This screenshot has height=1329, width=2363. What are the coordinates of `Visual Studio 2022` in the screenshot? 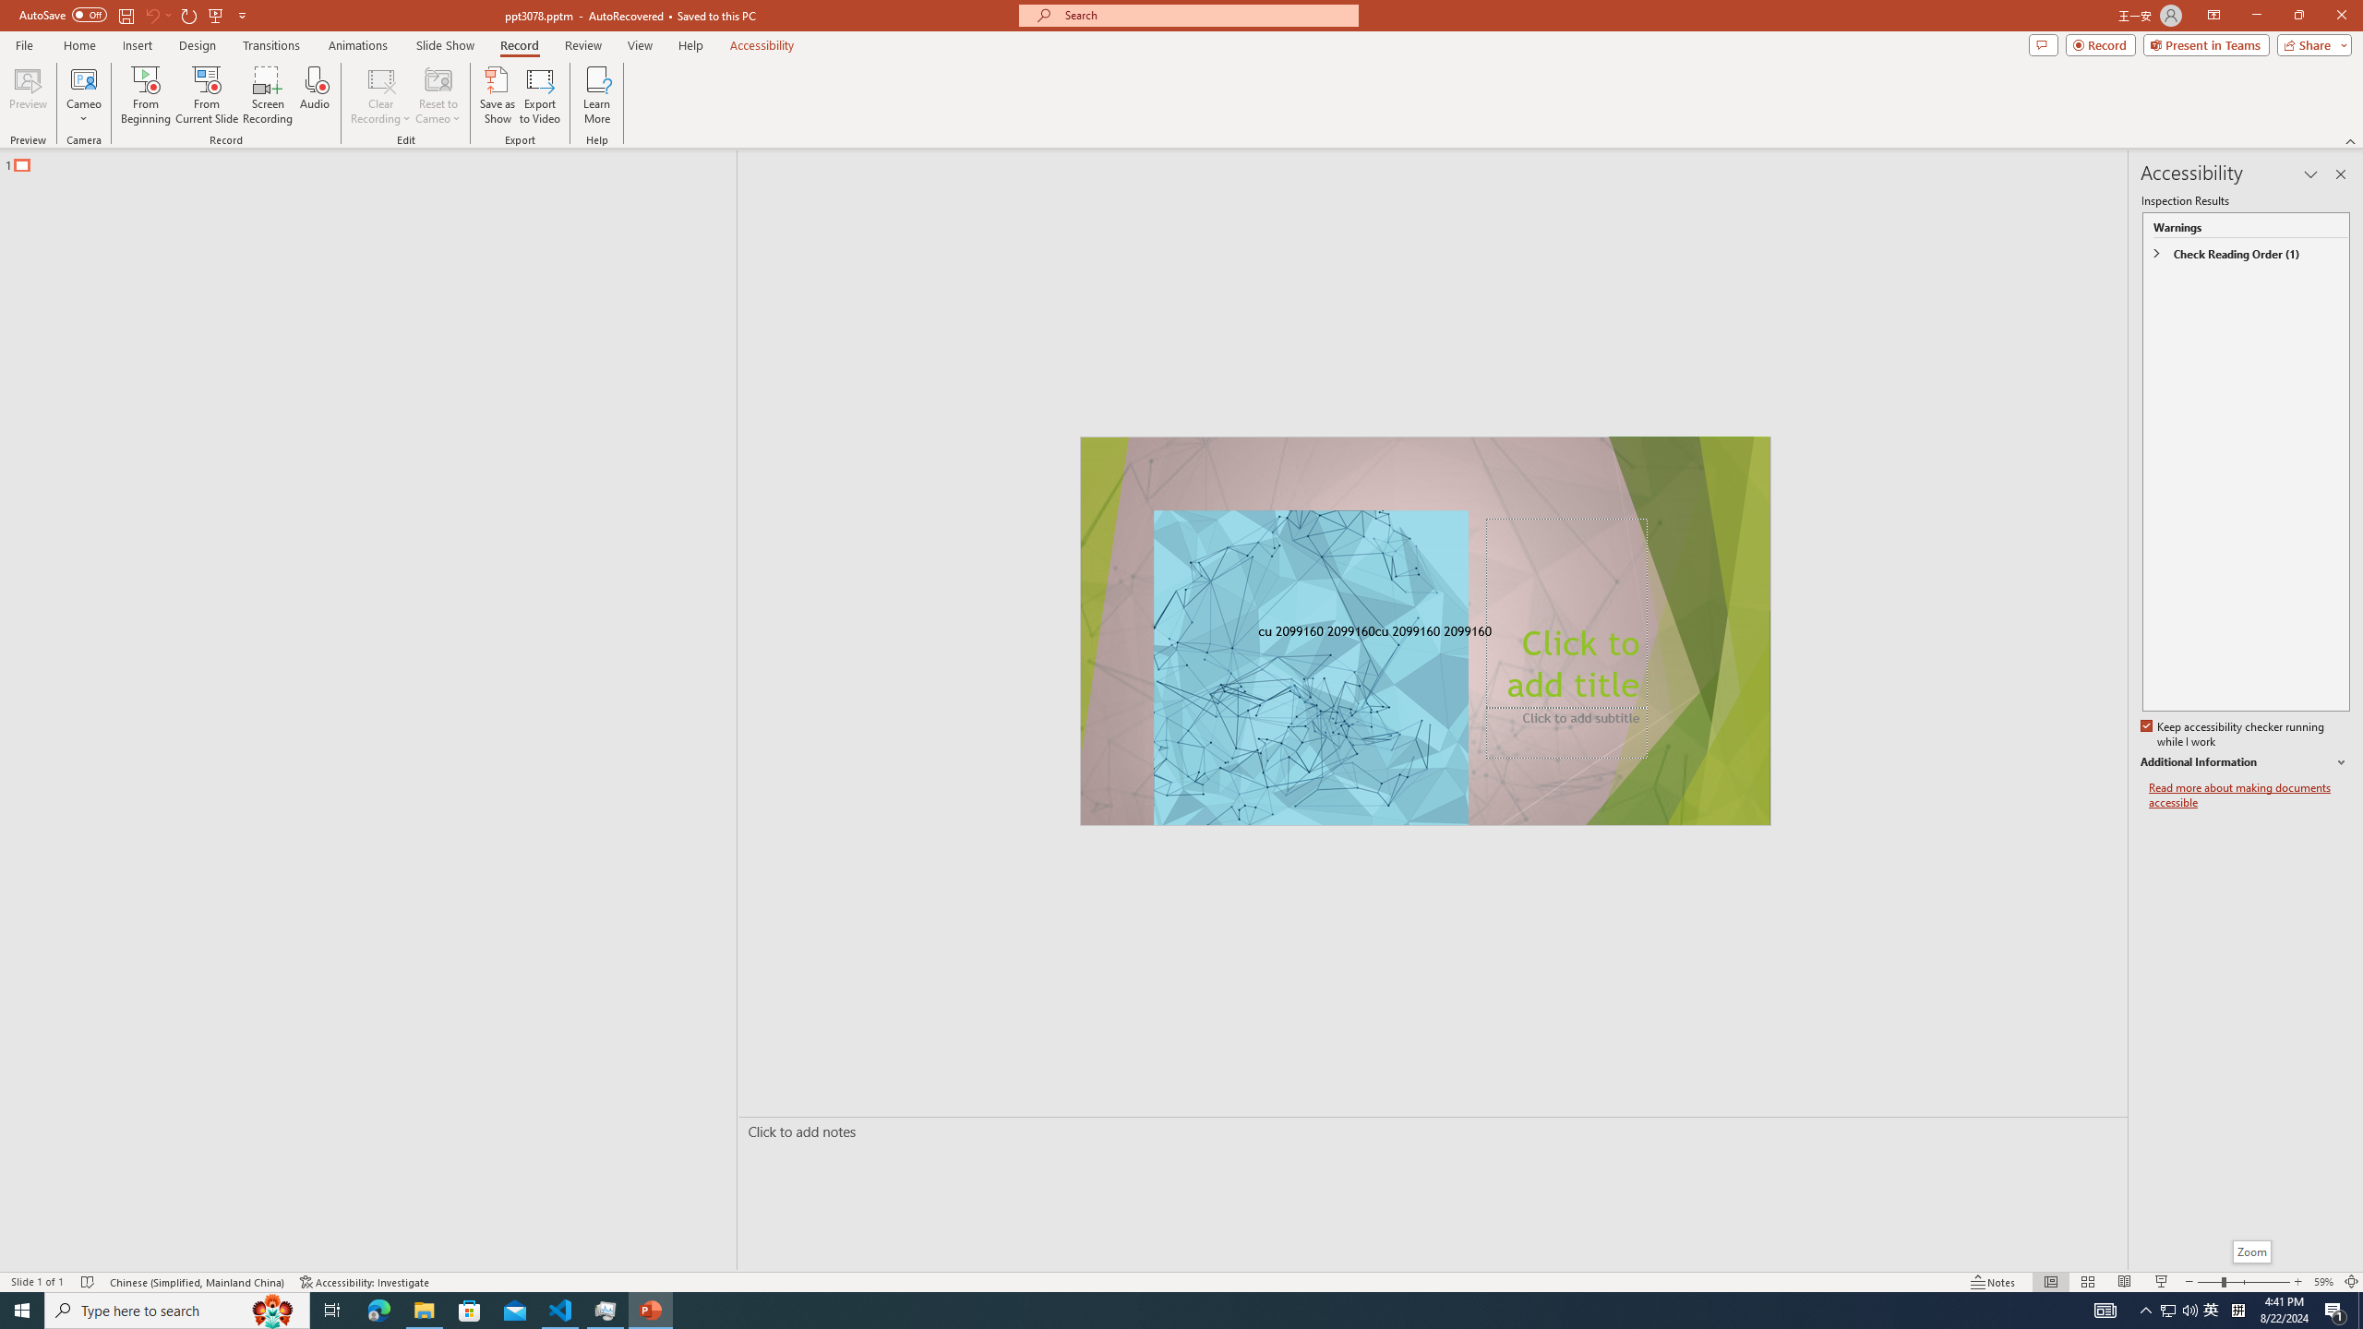 It's located at (54, 423).